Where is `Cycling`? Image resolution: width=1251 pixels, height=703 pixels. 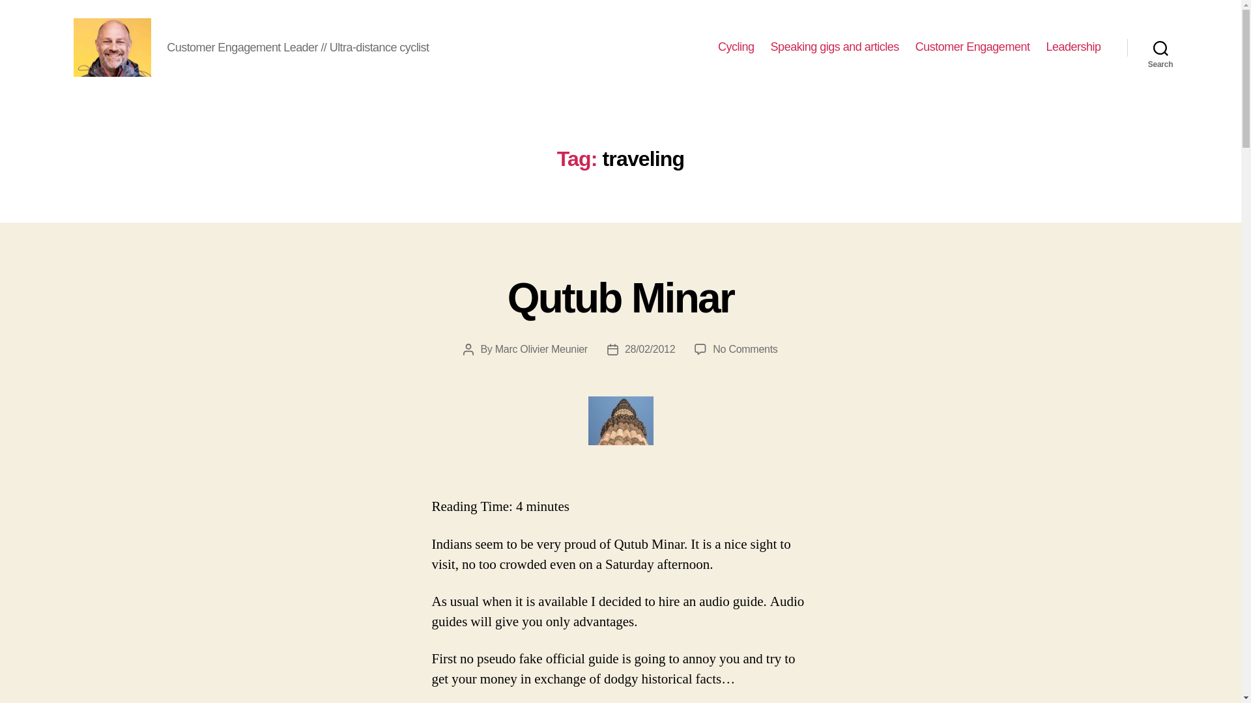
Cycling is located at coordinates (621, 298).